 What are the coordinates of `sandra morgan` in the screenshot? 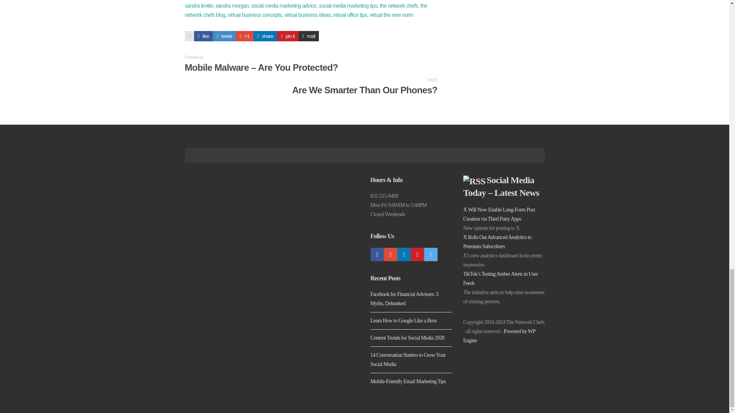 It's located at (232, 5).